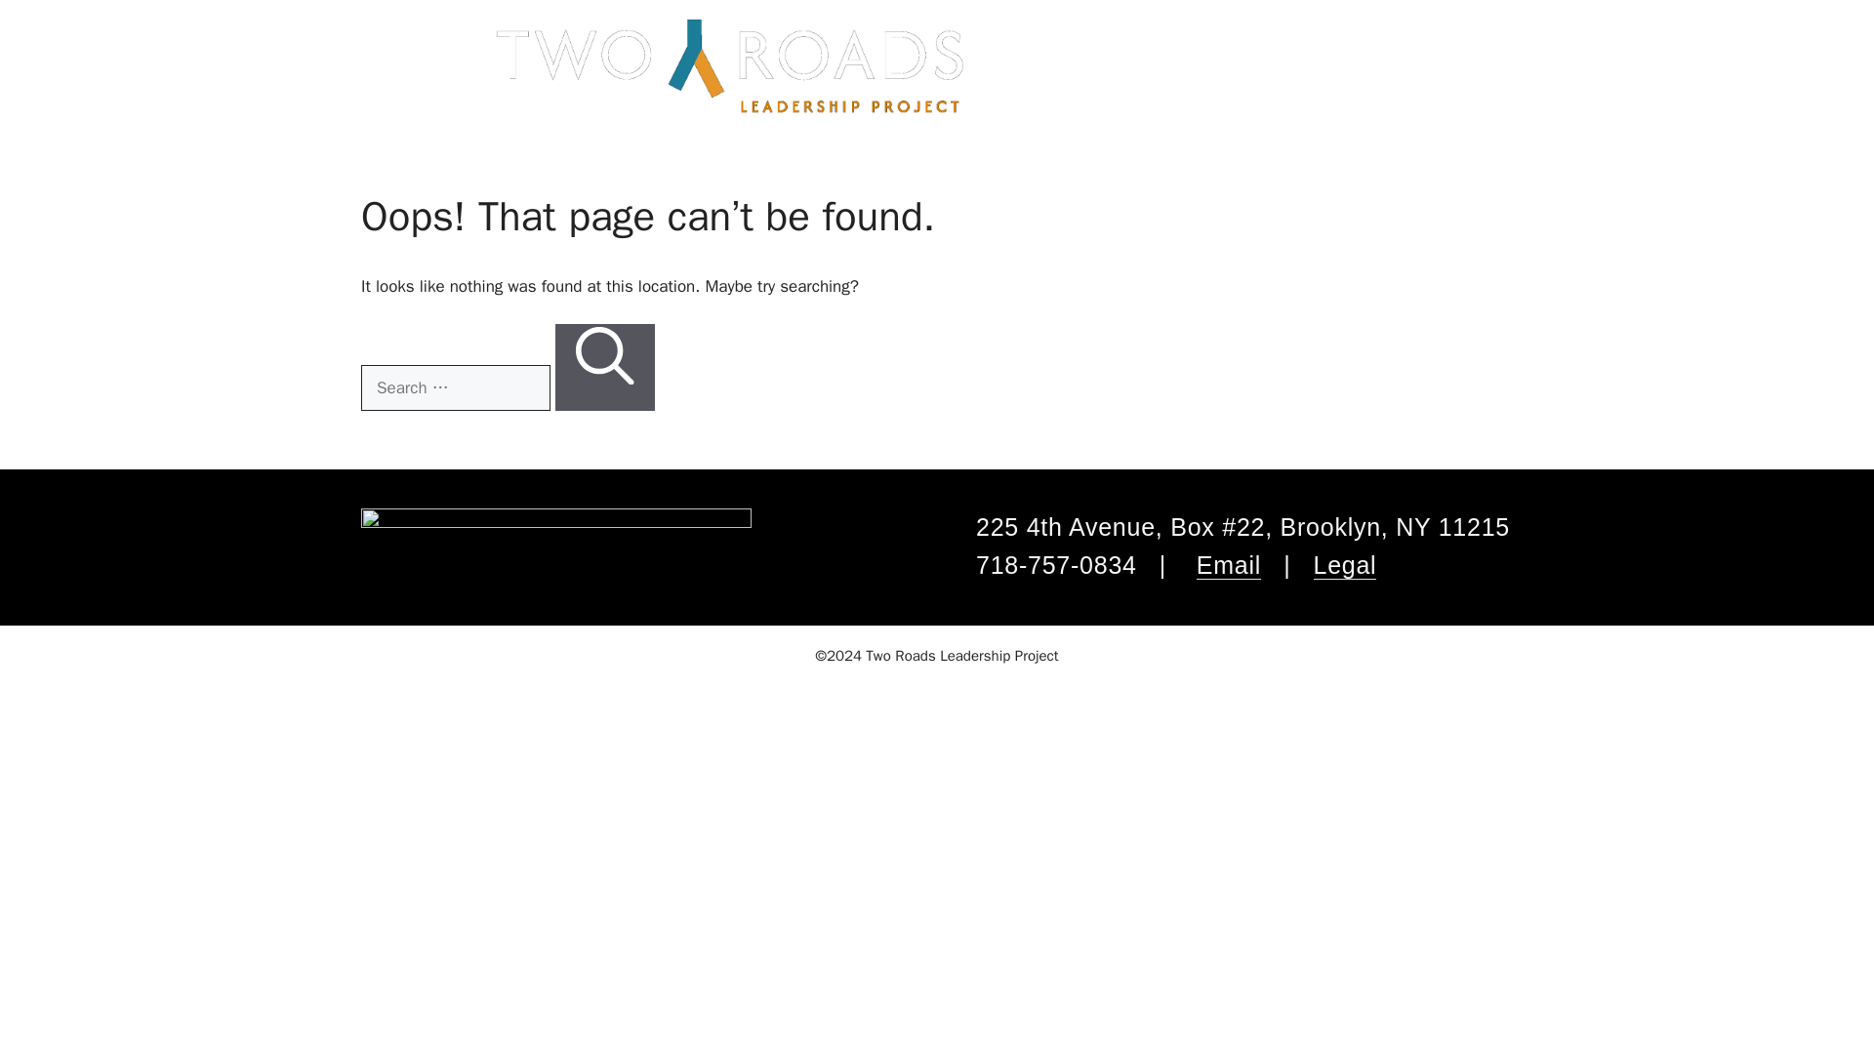 The height and width of the screenshot is (1054, 1874). Describe the element at coordinates (1345, 565) in the screenshot. I see `Legal` at that location.